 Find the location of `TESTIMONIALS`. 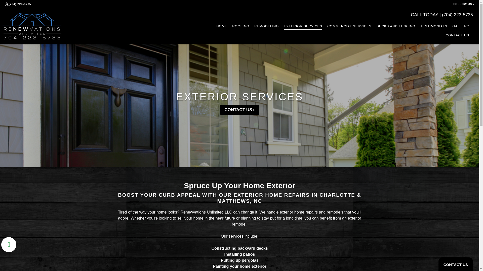

TESTIMONIALS is located at coordinates (434, 26).